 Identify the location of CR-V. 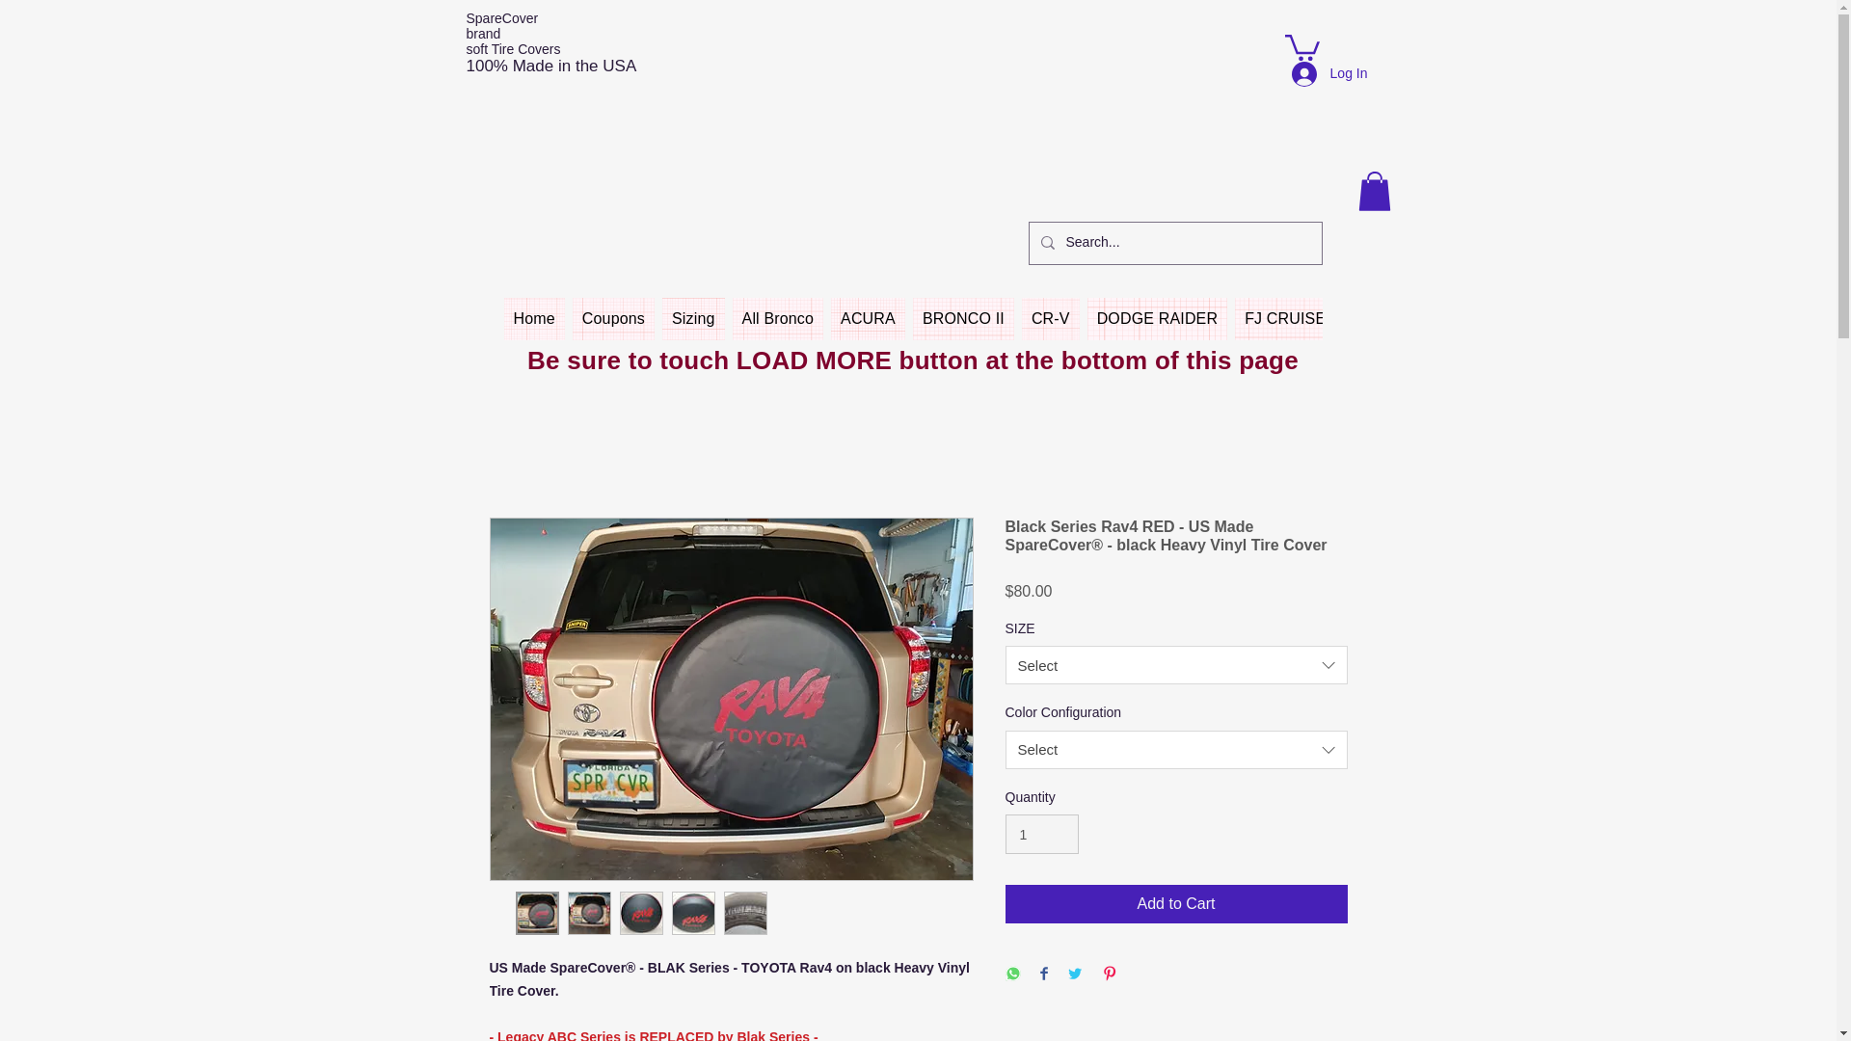
(1050, 318).